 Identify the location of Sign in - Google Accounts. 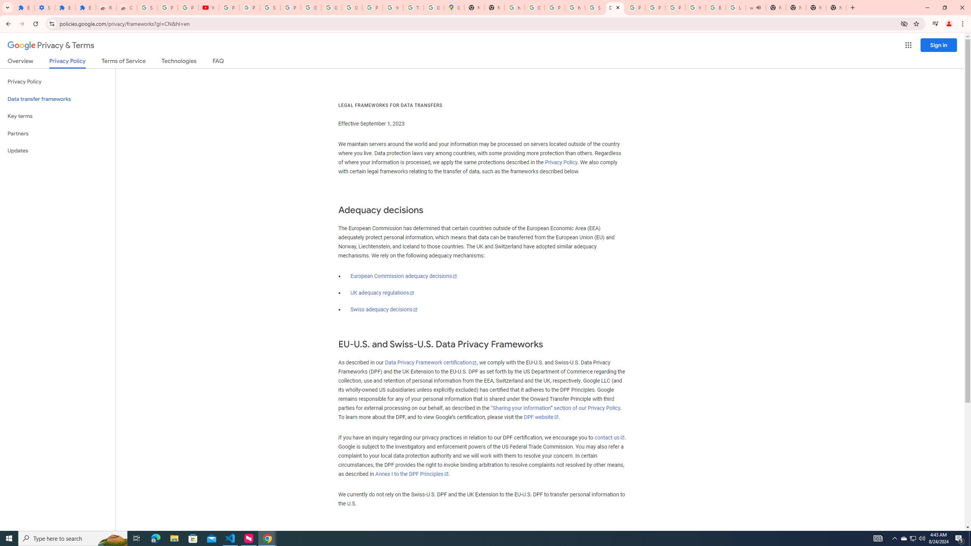
(147, 8).